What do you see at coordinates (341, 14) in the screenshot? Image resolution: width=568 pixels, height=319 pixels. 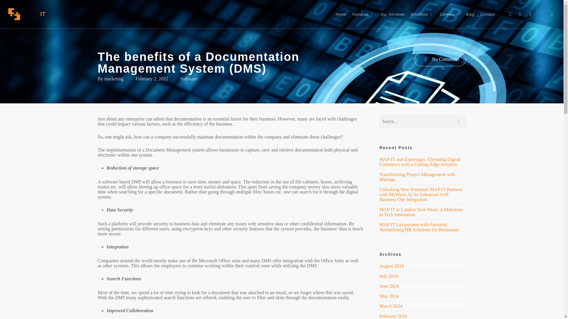 I see `Home` at bounding box center [341, 14].